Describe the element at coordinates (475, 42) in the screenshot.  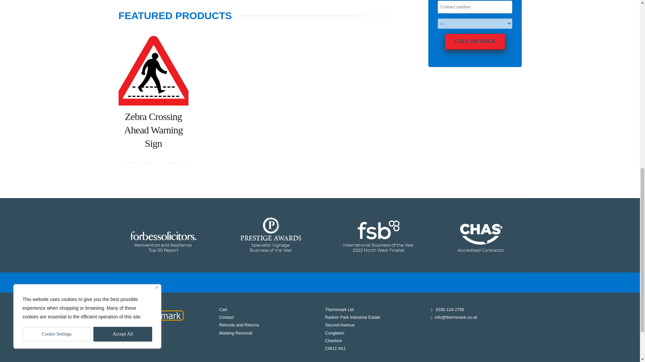
I see `Call me back` at that location.